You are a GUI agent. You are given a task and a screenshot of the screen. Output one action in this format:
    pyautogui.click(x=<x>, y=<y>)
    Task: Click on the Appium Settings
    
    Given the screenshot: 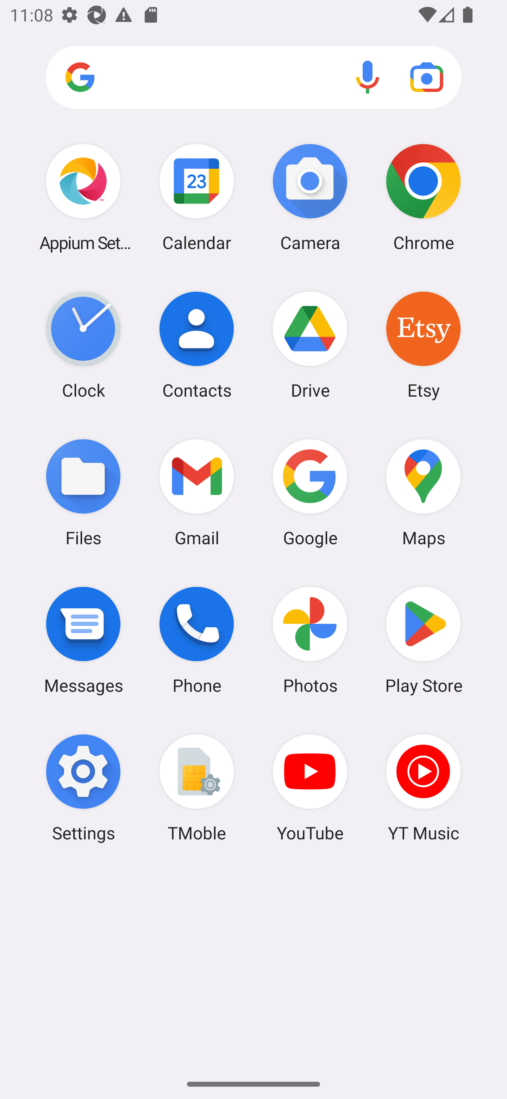 What is the action you would take?
    pyautogui.click(x=83, y=197)
    